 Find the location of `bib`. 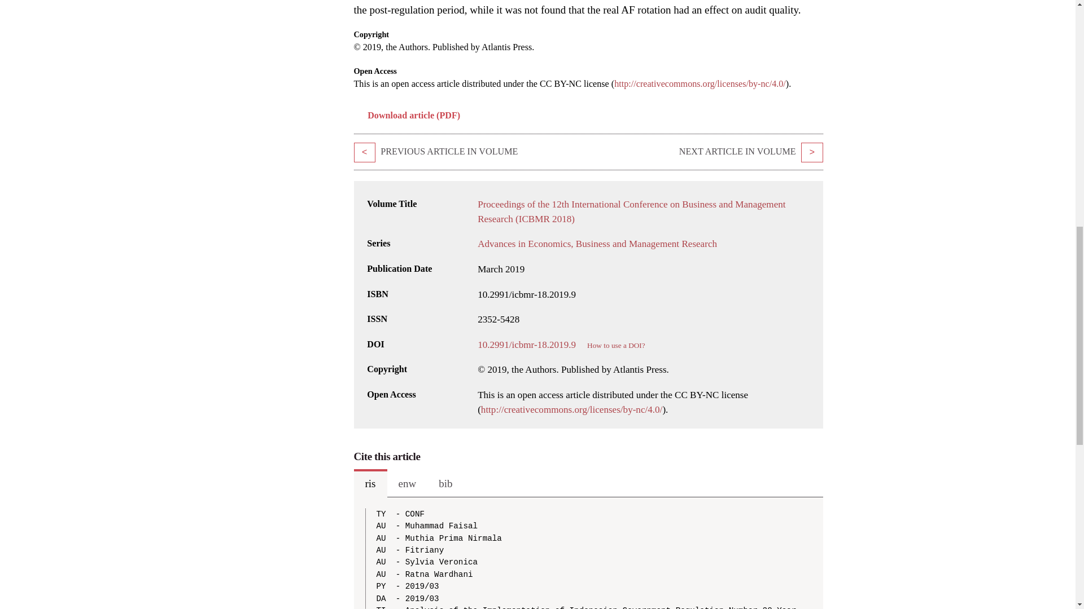

bib is located at coordinates (445, 483).